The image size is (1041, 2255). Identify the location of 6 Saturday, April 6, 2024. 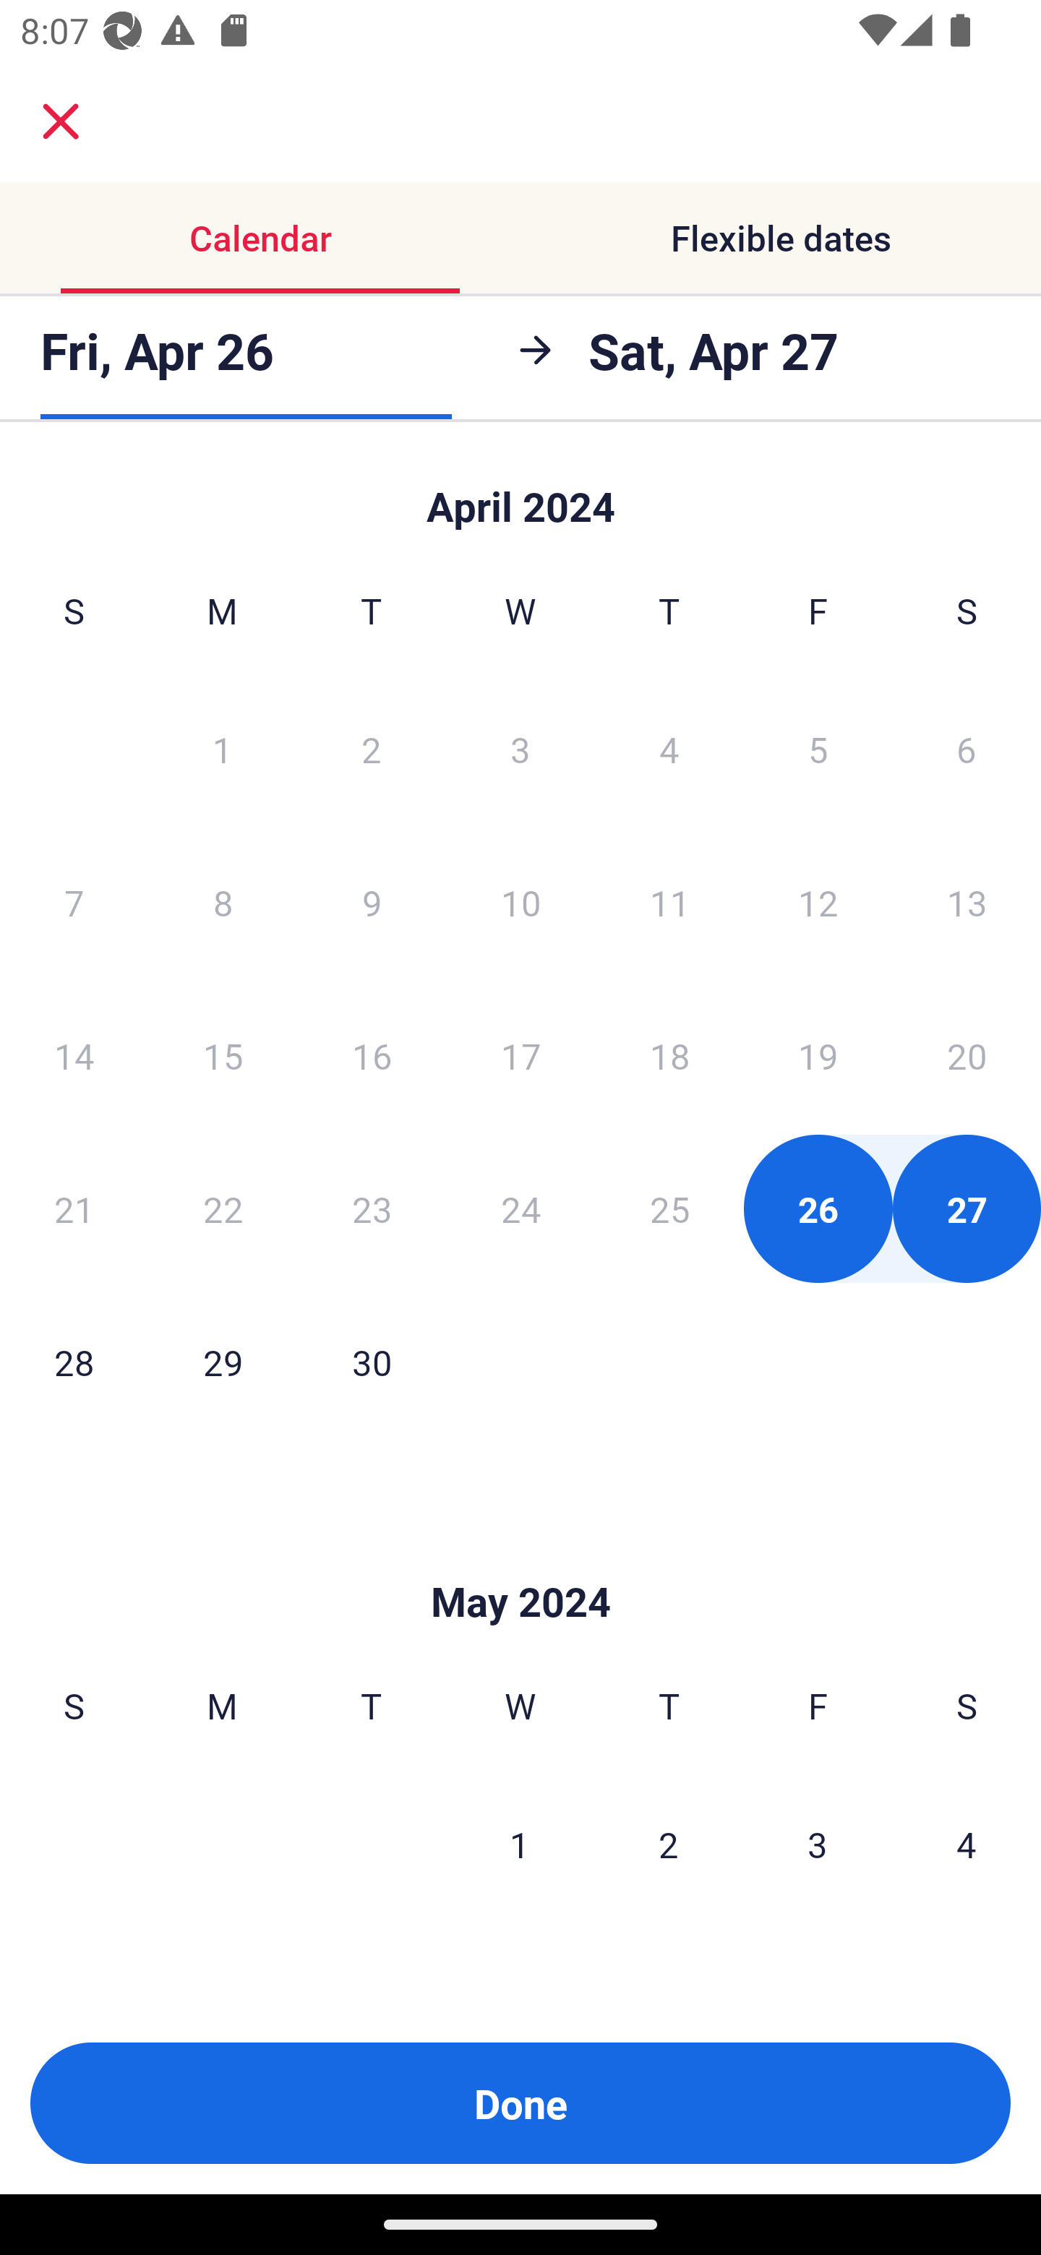
(967, 748).